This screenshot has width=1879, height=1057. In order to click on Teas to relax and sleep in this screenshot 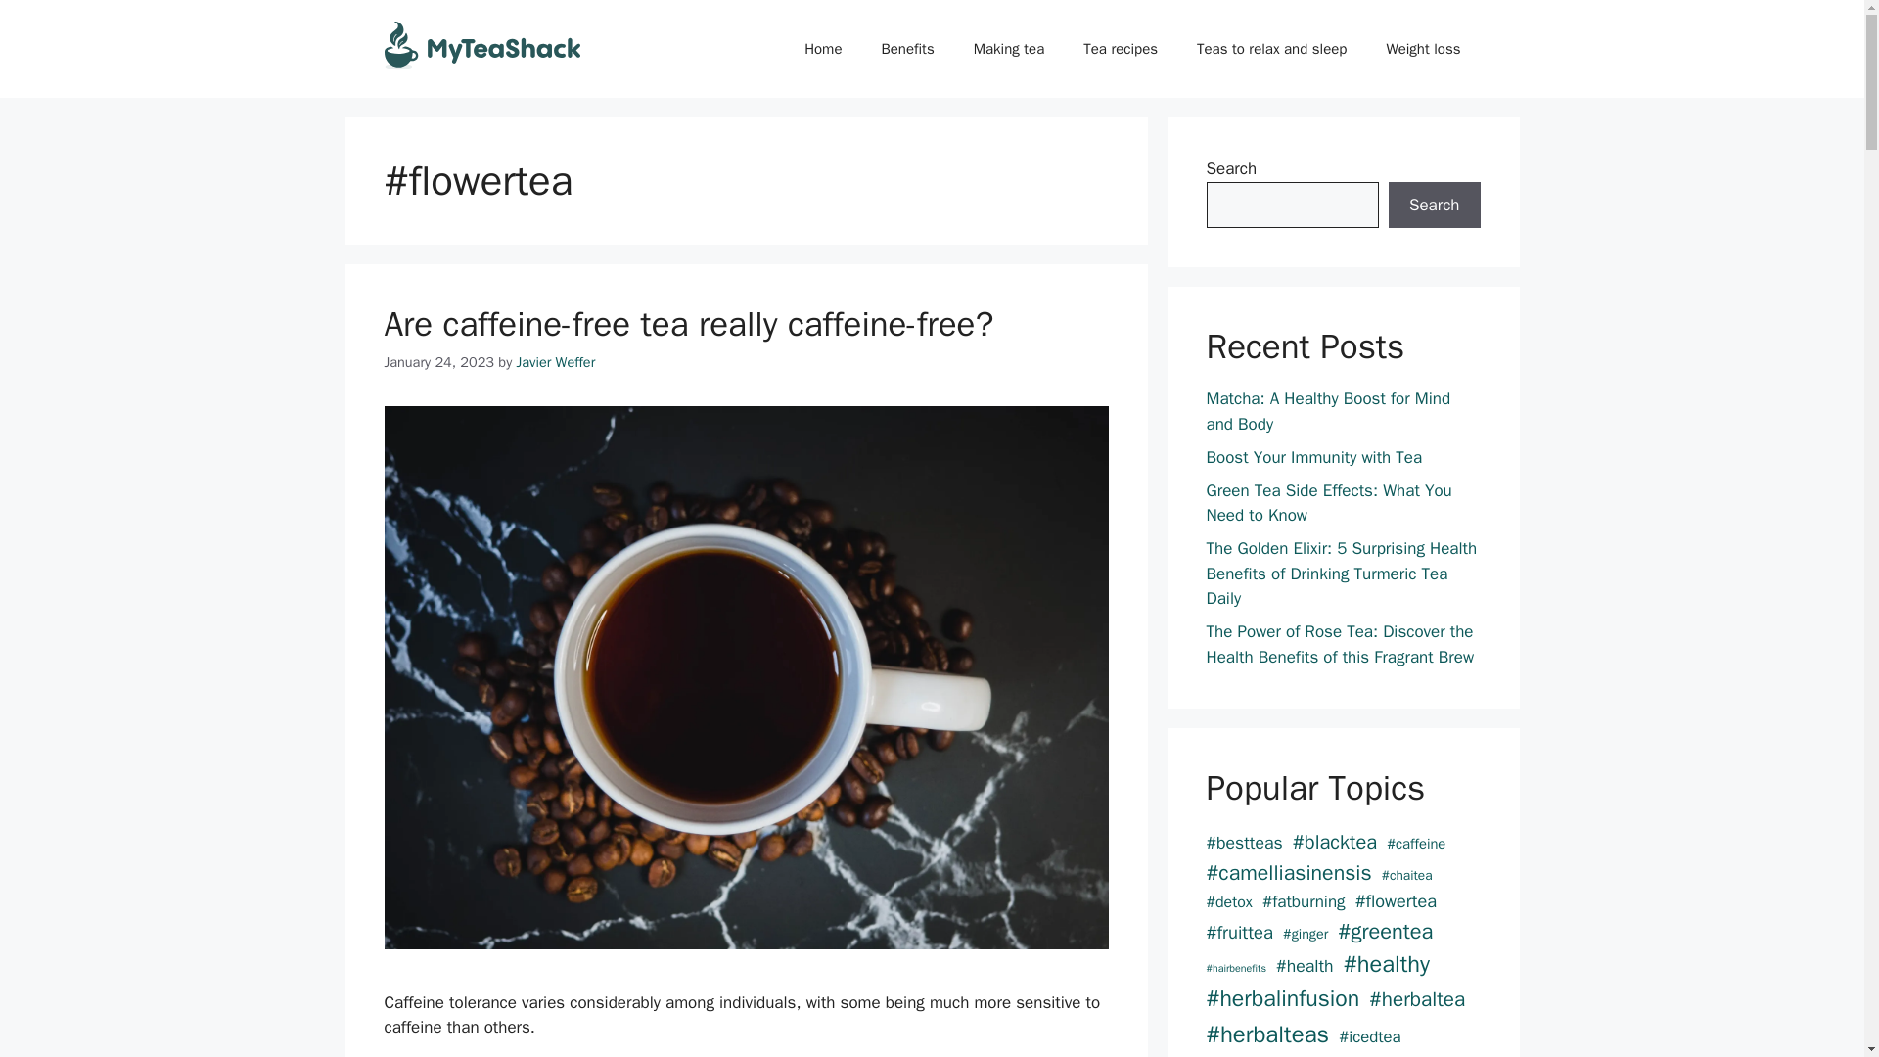, I will do `click(1271, 49)`.